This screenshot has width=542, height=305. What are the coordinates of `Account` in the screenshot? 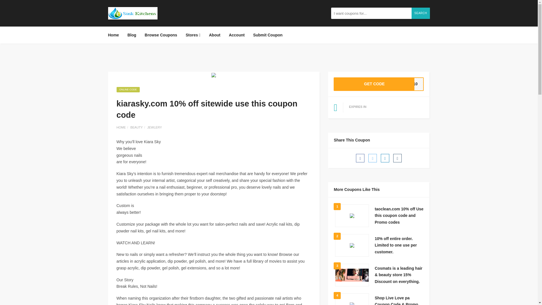 It's located at (215, 35).